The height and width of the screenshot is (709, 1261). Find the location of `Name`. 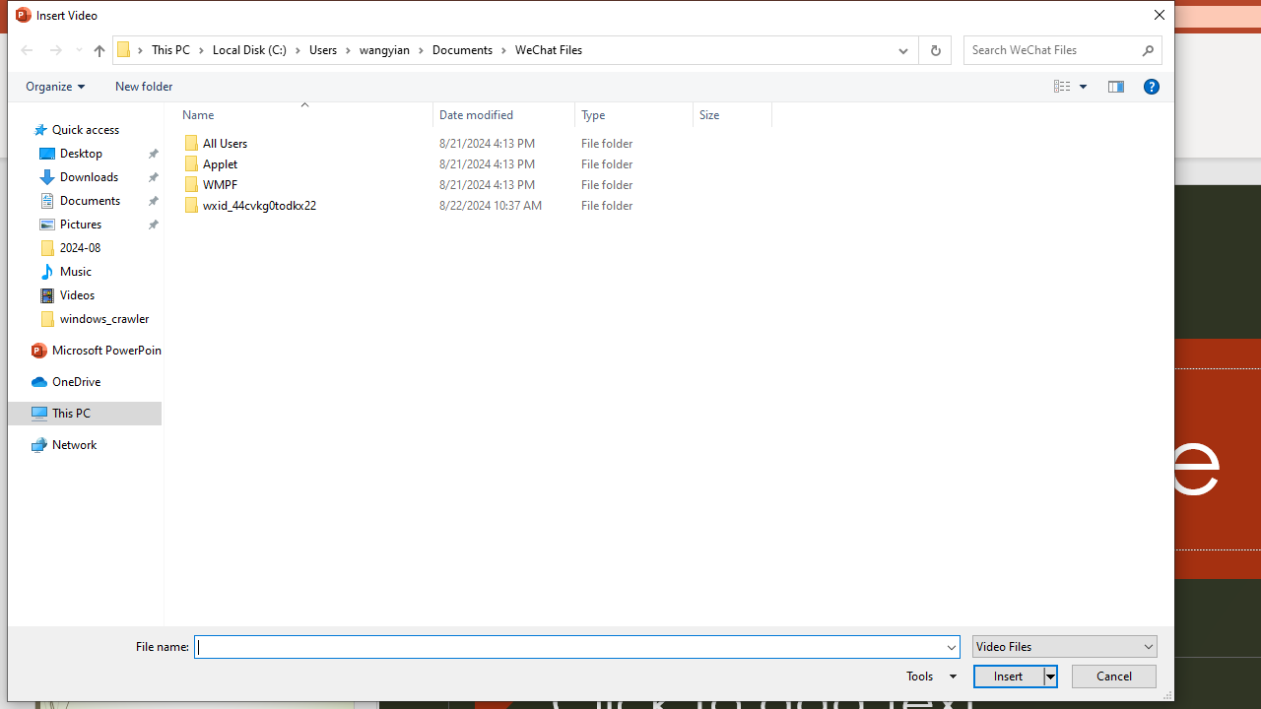

Name is located at coordinates (299, 114).